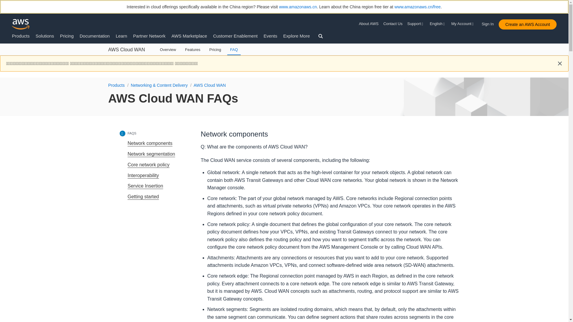 The image size is (573, 322). What do you see at coordinates (189, 36) in the screenshot?
I see `AWS Marketplace` at bounding box center [189, 36].